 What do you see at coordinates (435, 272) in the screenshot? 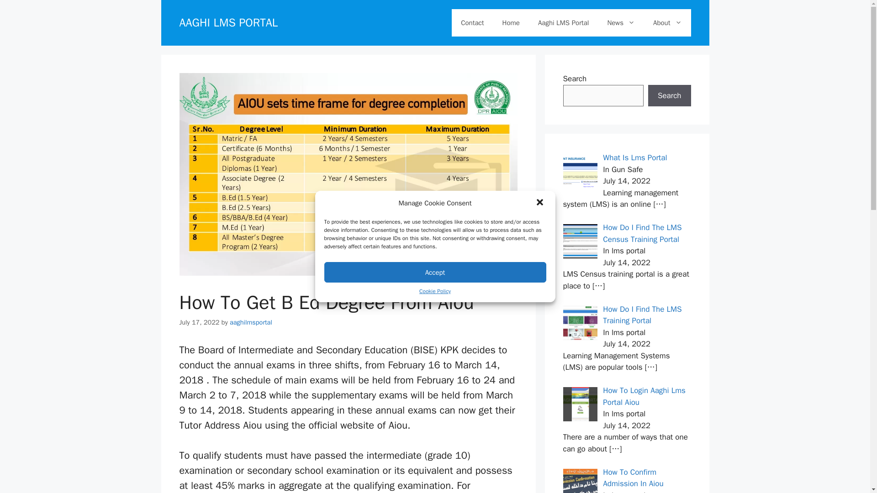
I see `Accept` at bounding box center [435, 272].